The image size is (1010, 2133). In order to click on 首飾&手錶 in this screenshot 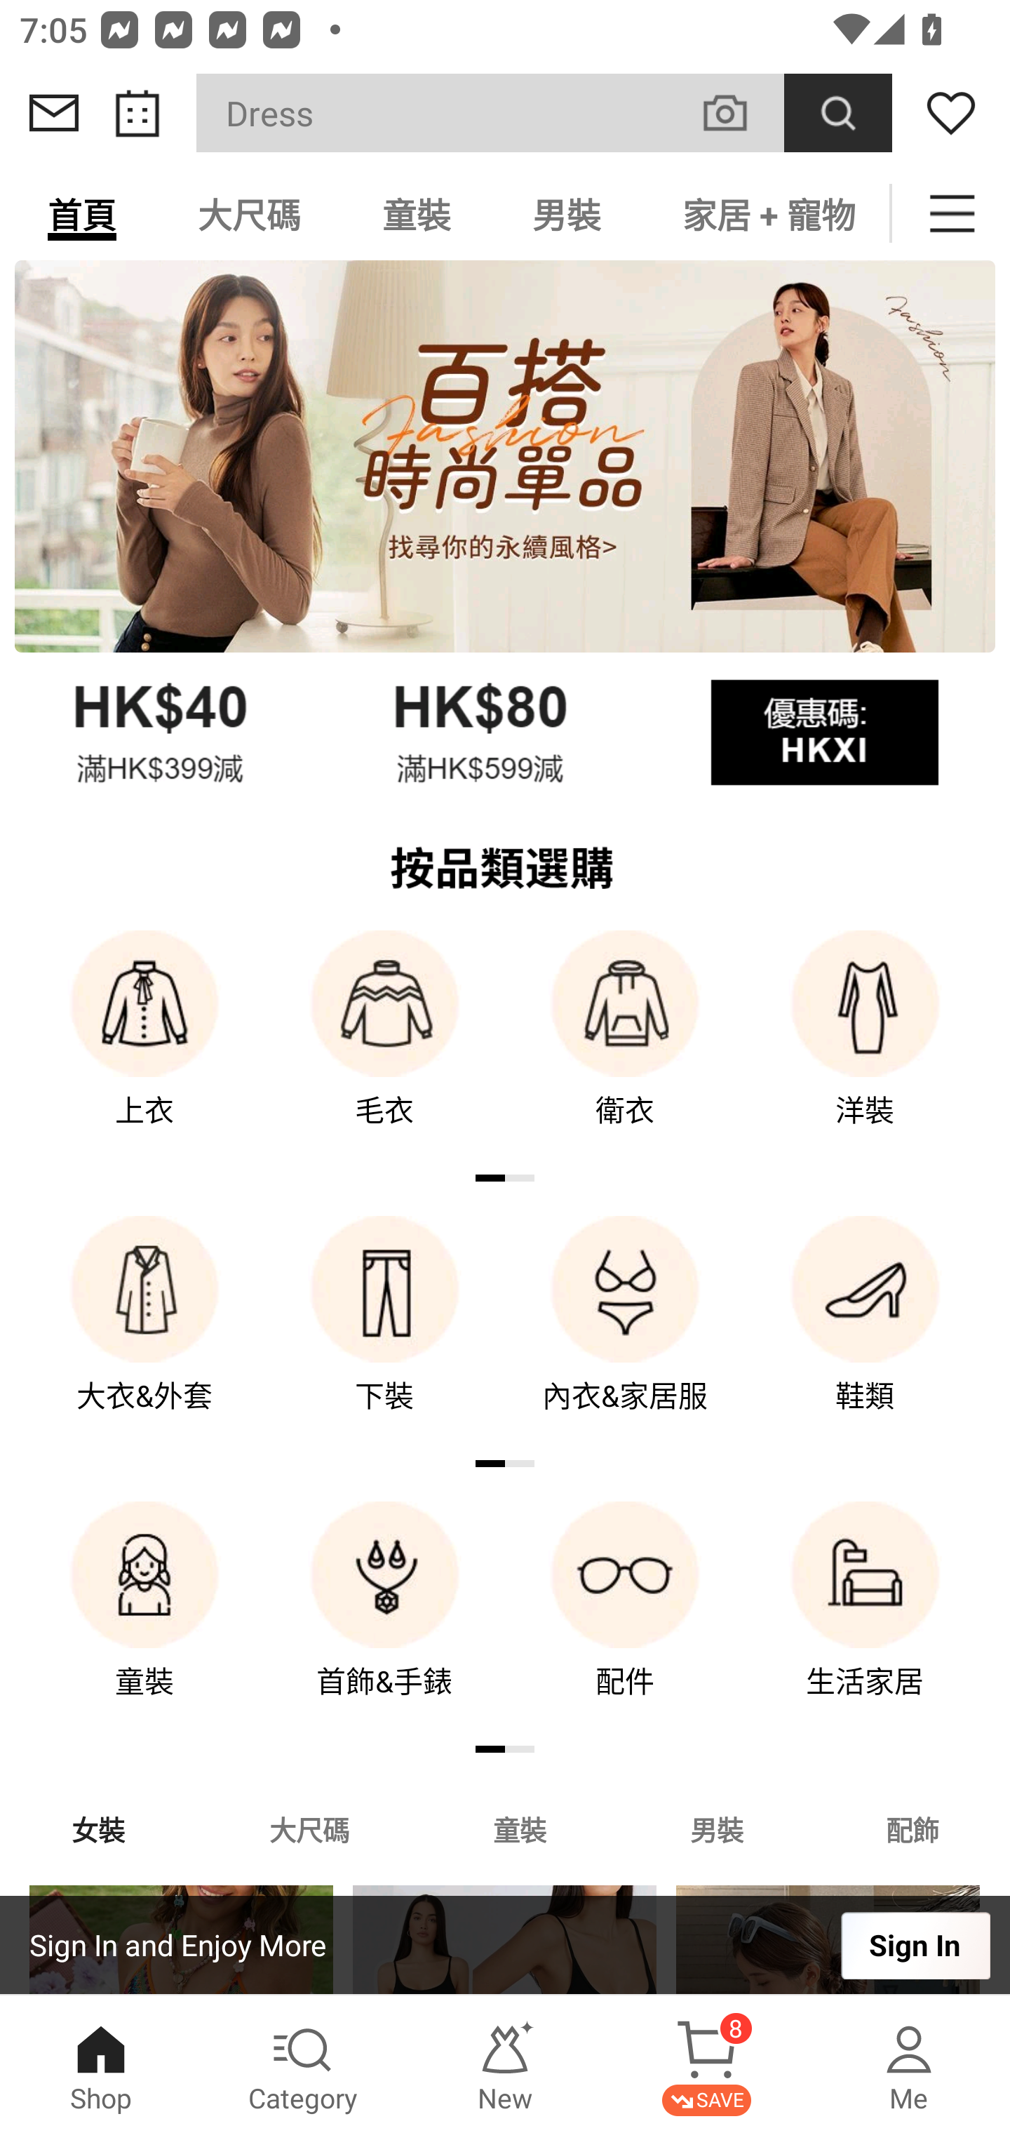, I will do `click(384, 1619)`.